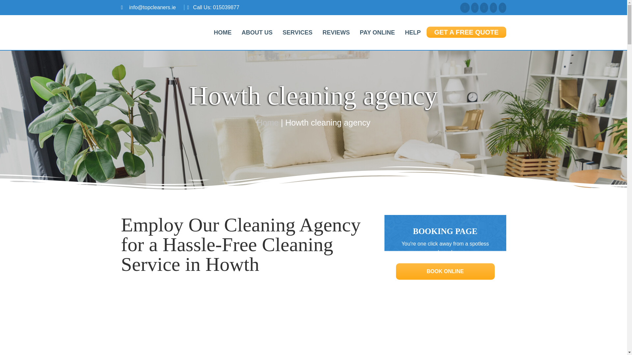 This screenshot has width=632, height=355. What do you see at coordinates (223, 32) in the screenshot?
I see `HOME` at bounding box center [223, 32].